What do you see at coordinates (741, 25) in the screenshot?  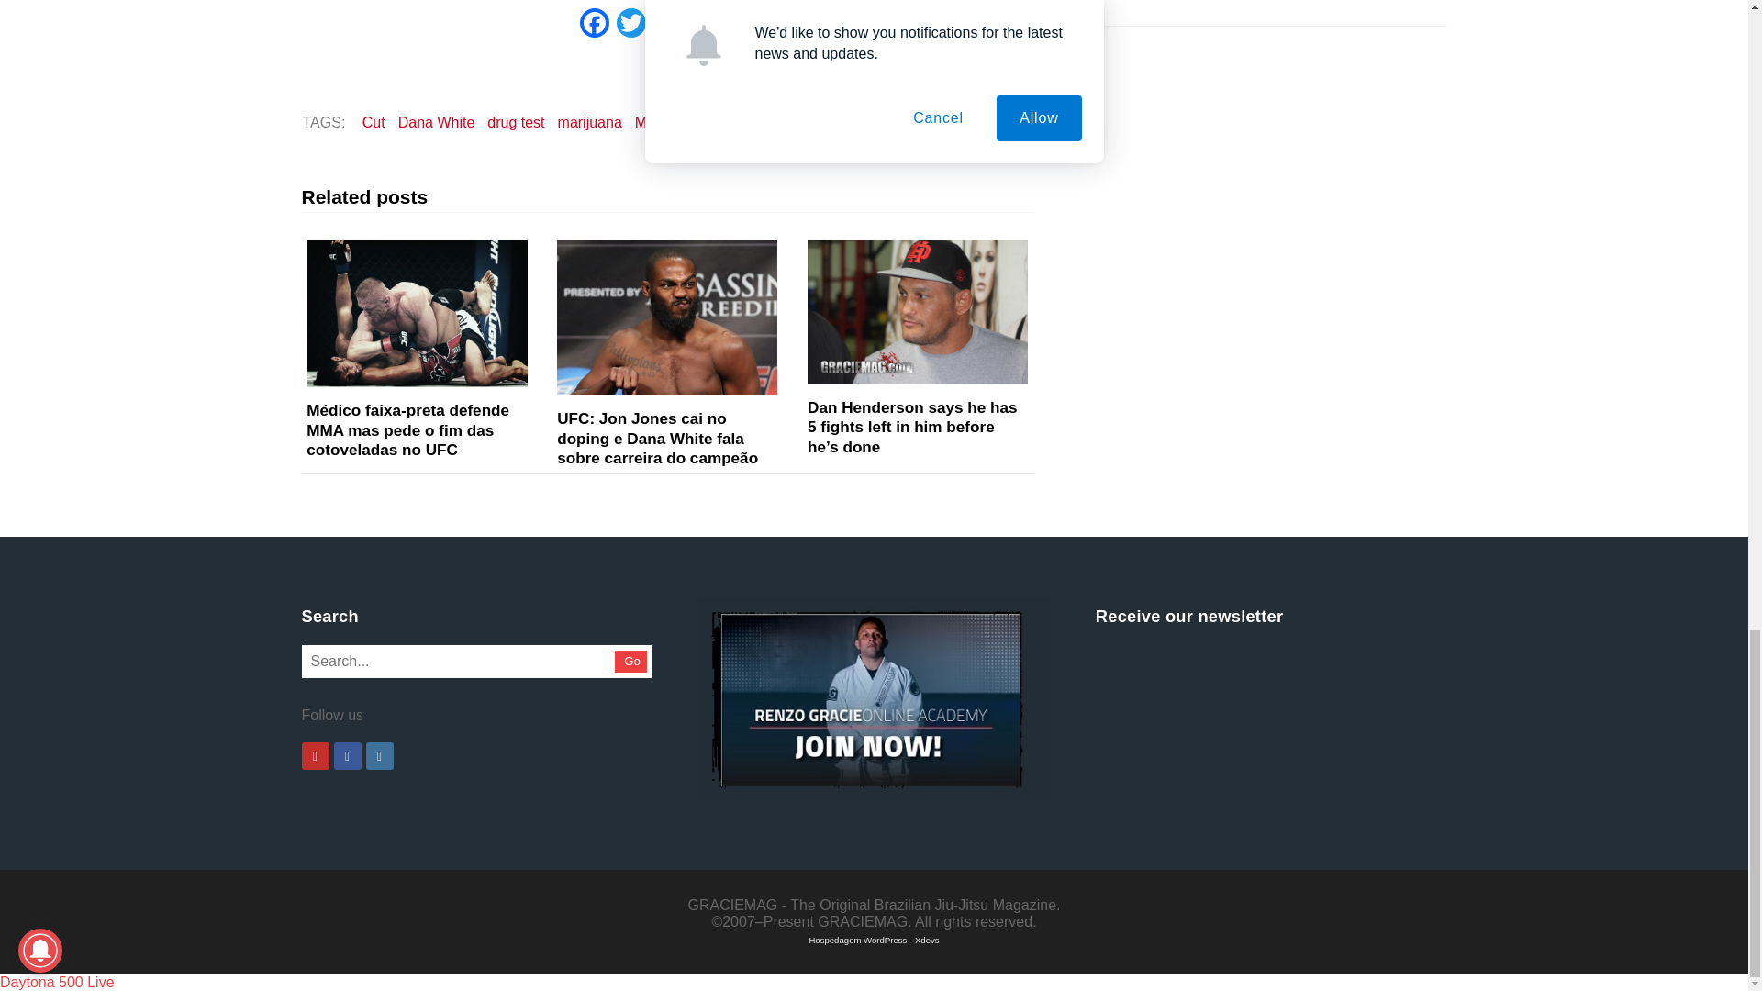 I see `Share` at bounding box center [741, 25].